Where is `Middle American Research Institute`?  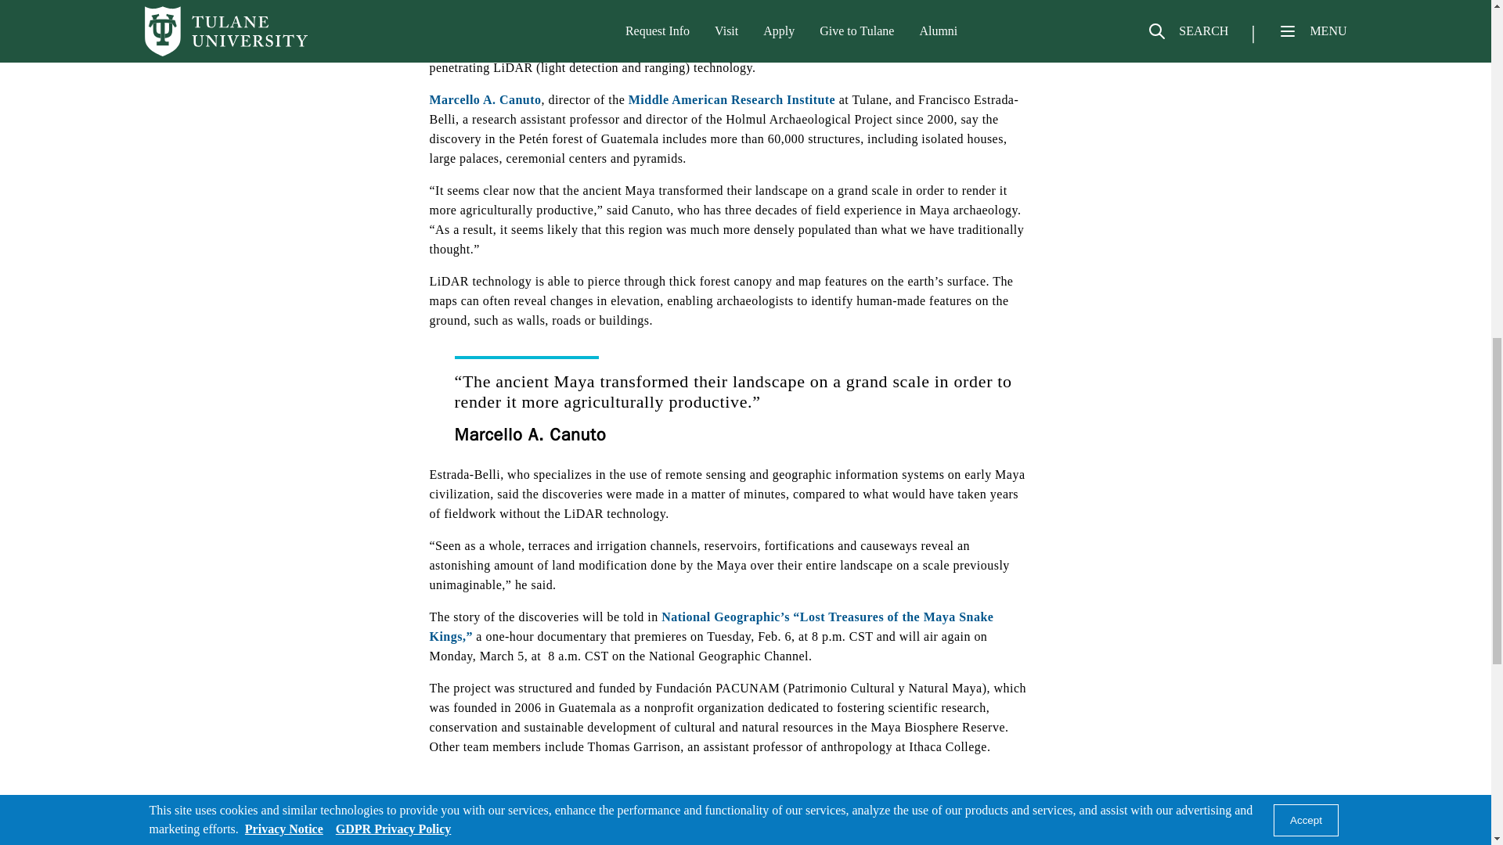 Middle American Research Institute is located at coordinates (731, 99).